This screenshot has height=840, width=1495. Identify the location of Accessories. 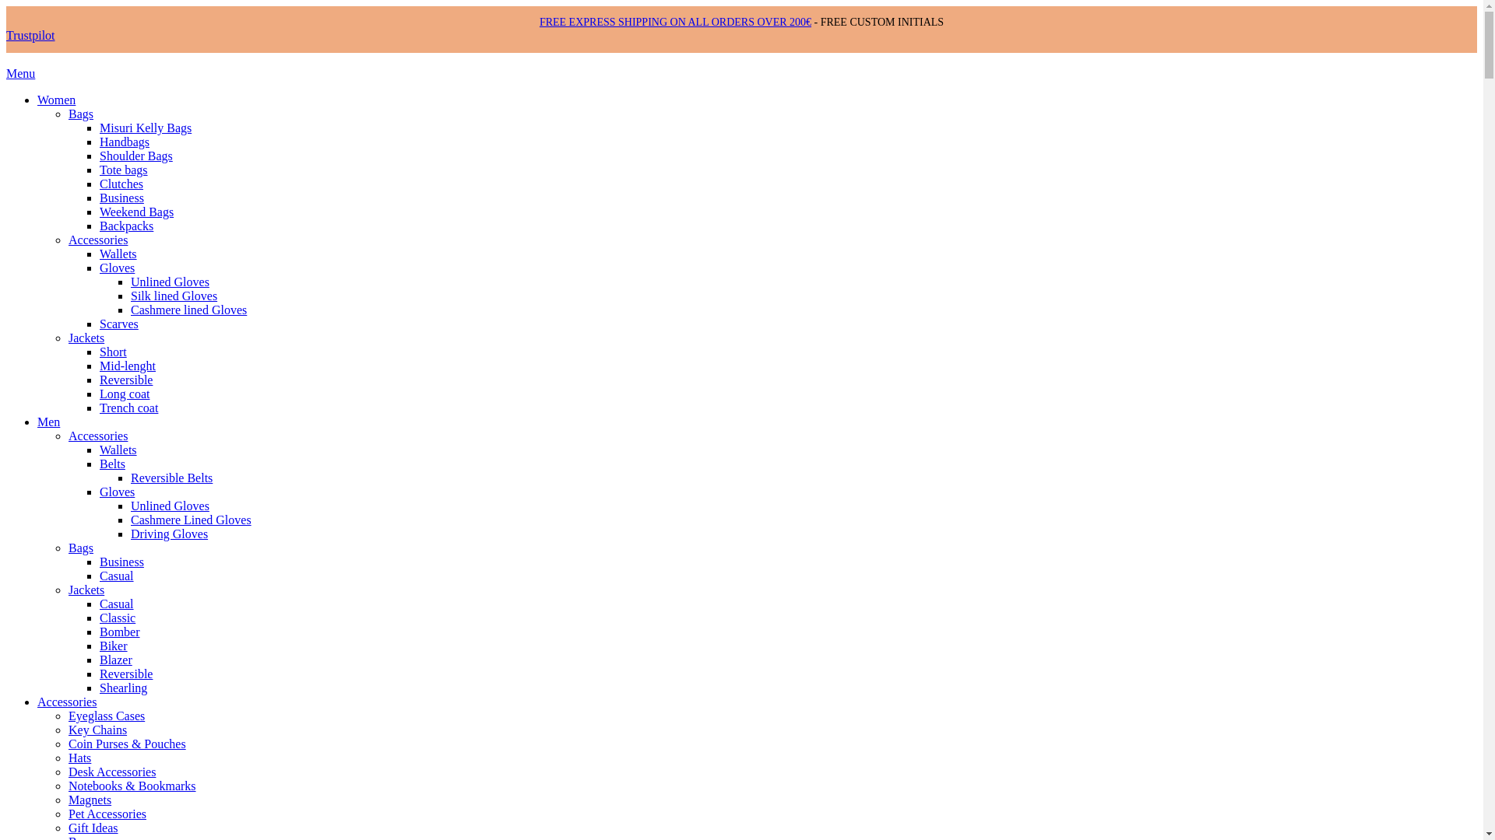
(98, 240).